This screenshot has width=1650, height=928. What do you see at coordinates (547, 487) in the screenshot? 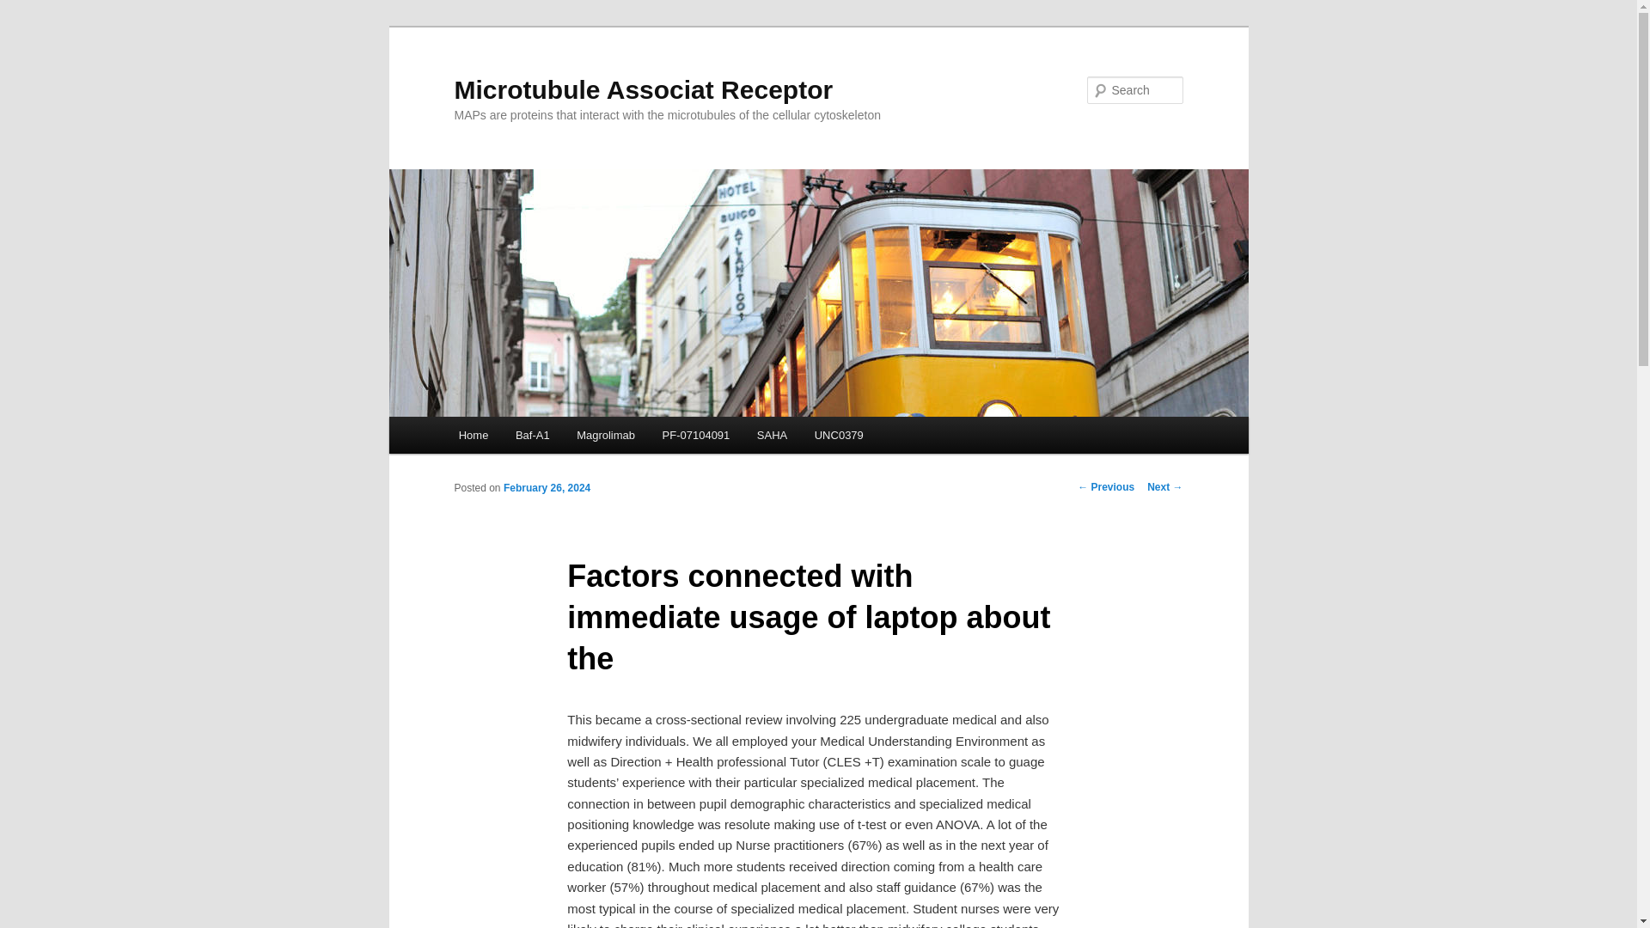
I see `February 26, 2024` at bounding box center [547, 487].